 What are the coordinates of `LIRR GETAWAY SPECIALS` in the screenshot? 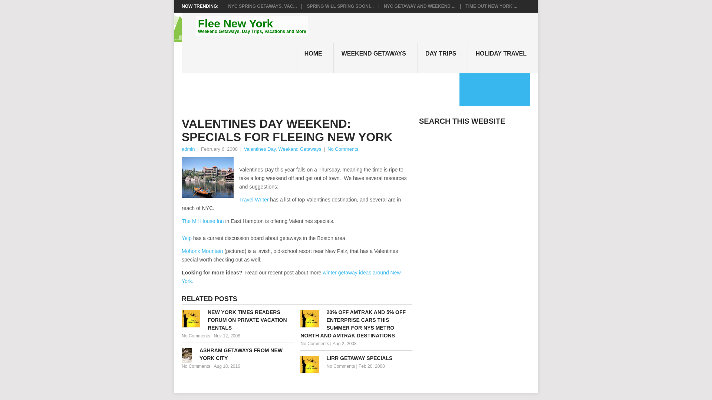 It's located at (356, 358).